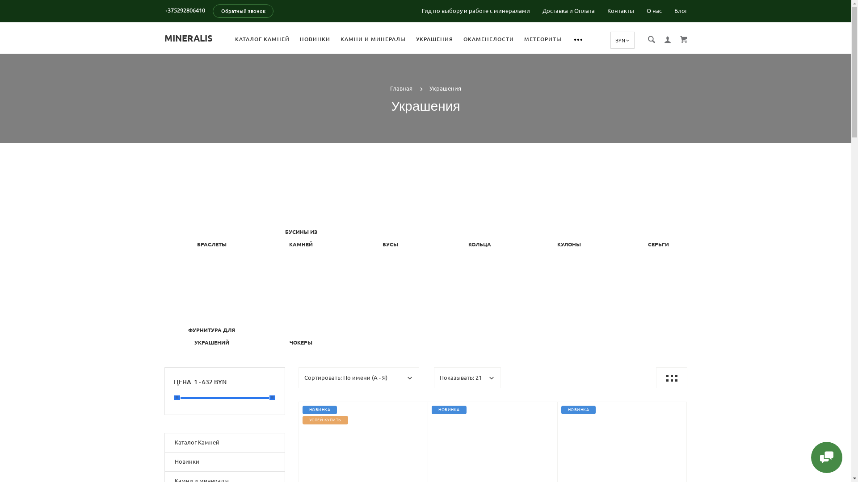 Image resolution: width=858 pixels, height=482 pixels. I want to click on MINERALIS, so click(189, 38).